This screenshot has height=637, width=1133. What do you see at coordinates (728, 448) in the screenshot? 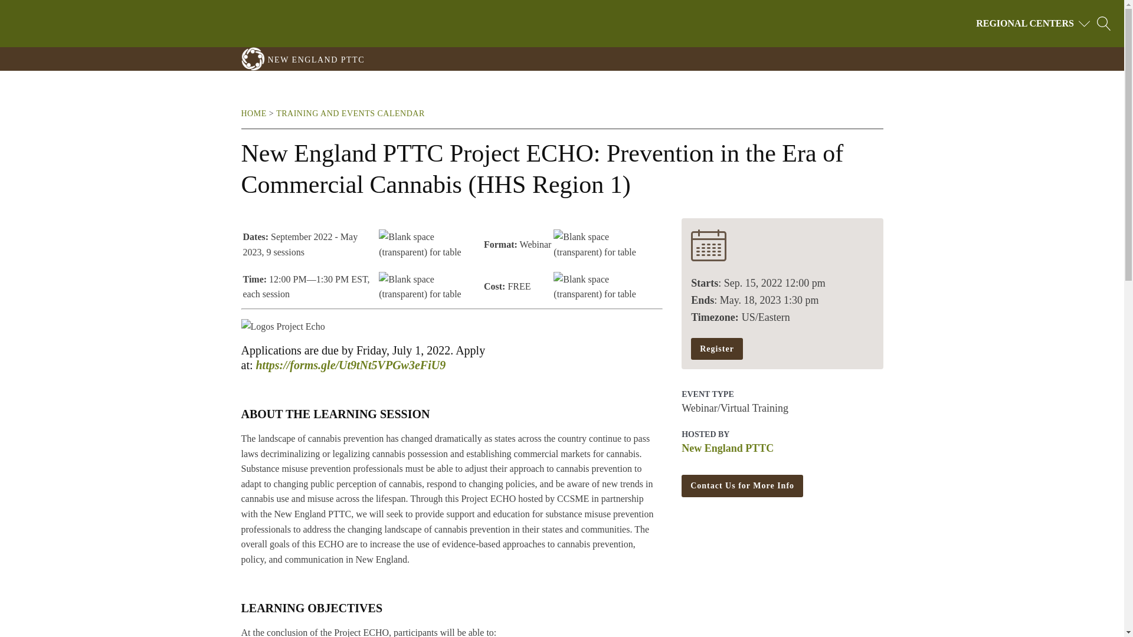
I see `New England PTTC` at bounding box center [728, 448].